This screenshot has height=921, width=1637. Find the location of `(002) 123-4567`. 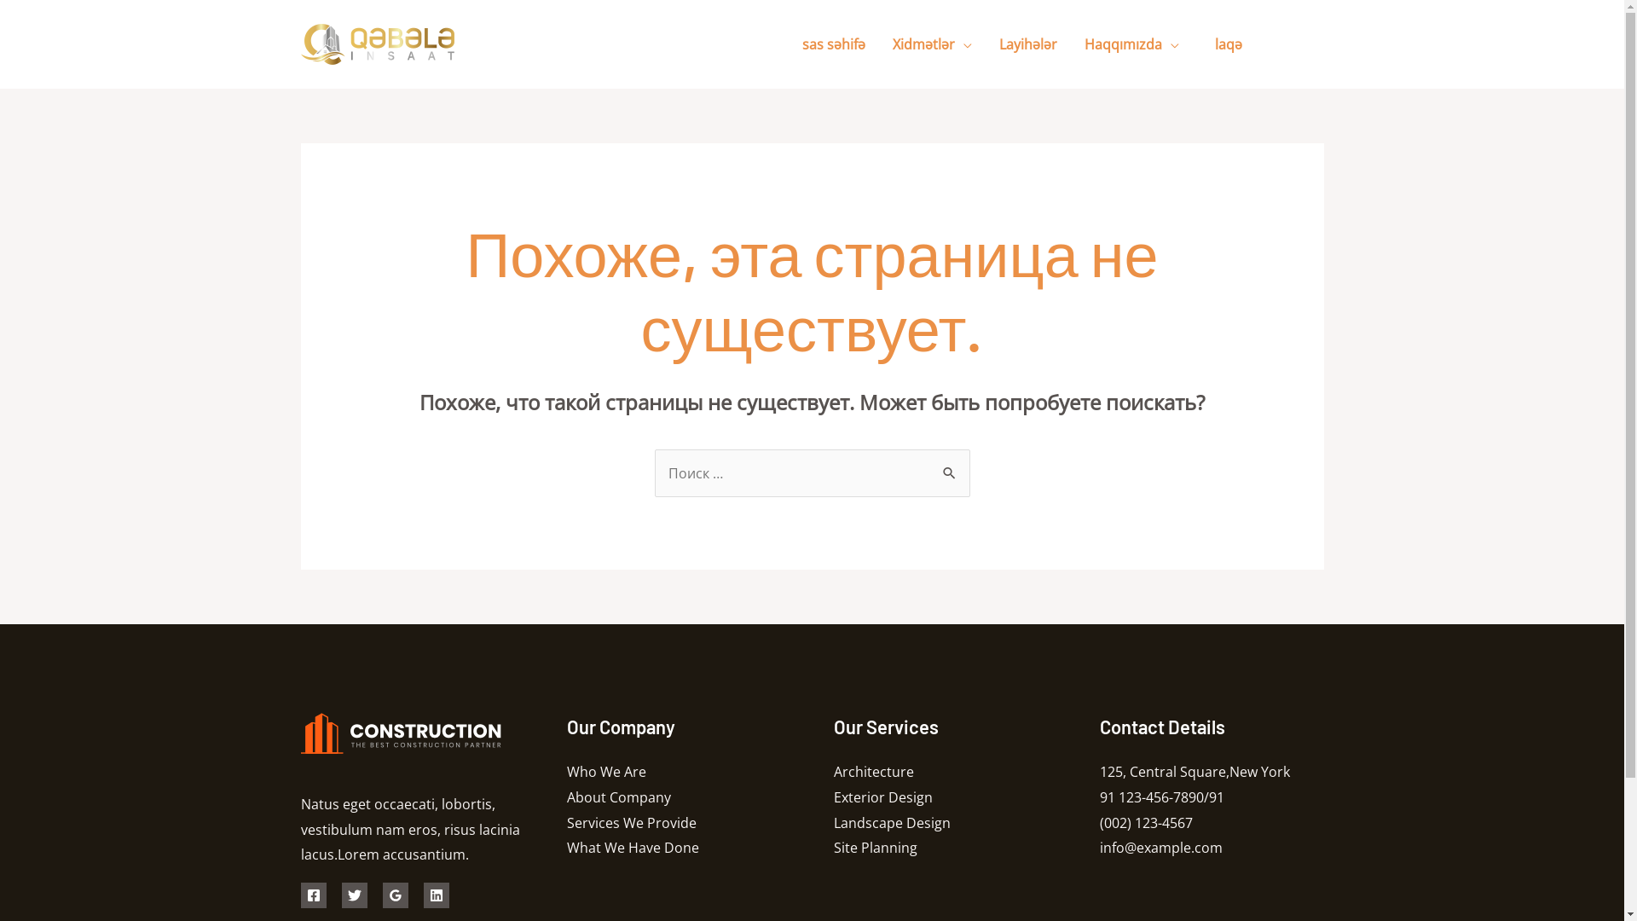

(002) 123-4567 is located at coordinates (1146, 823).